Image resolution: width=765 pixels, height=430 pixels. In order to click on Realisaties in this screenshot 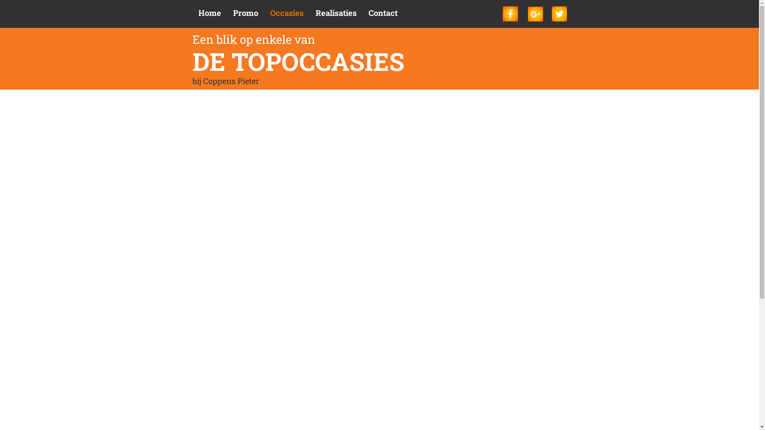, I will do `click(335, 15)`.